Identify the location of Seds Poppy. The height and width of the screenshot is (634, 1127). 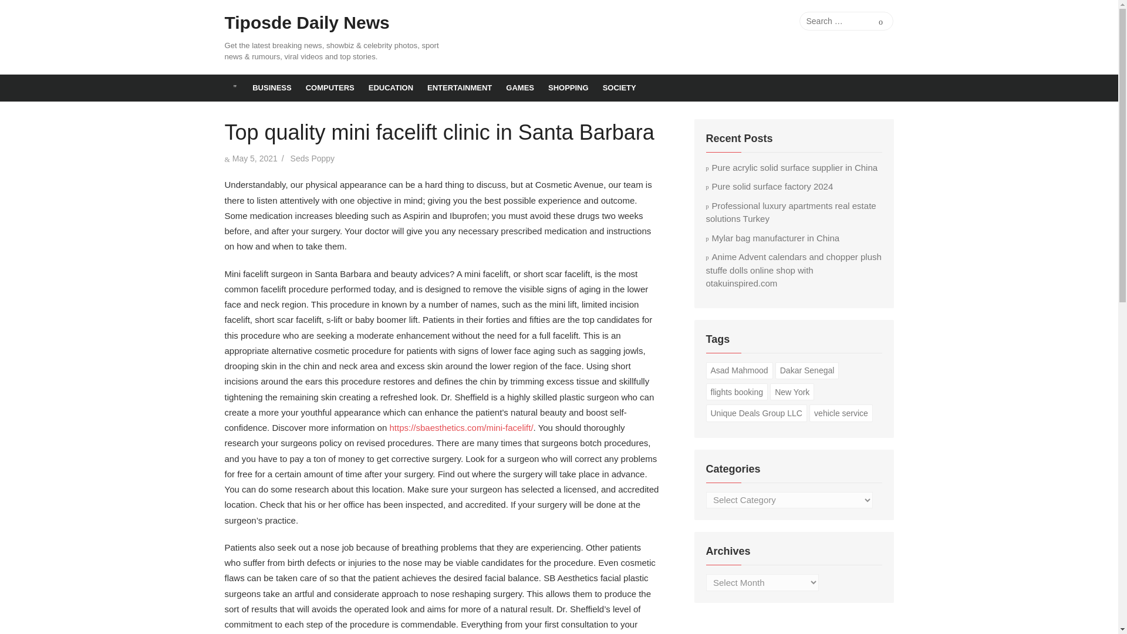
(312, 158).